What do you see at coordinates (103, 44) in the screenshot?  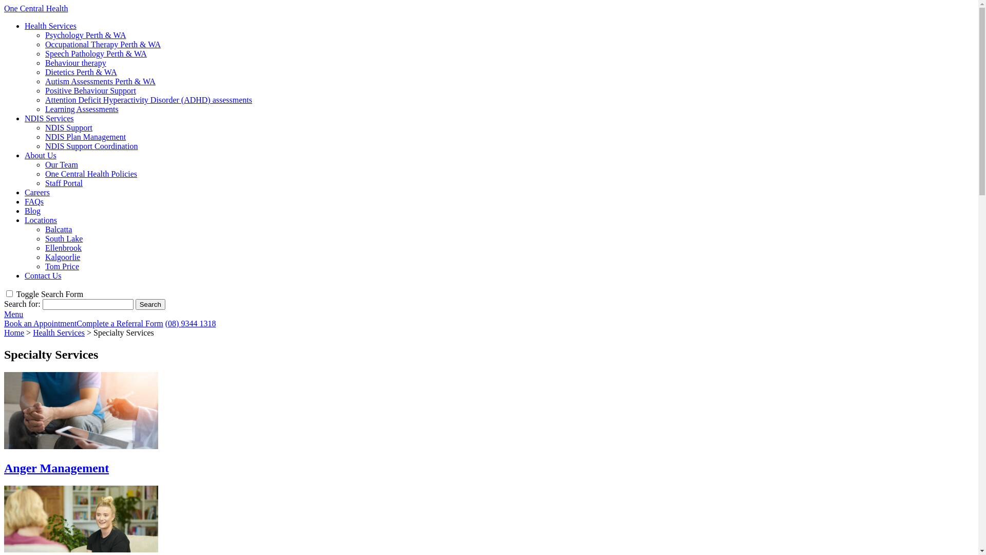 I see `Occupational Therapy Perth & WA` at bounding box center [103, 44].